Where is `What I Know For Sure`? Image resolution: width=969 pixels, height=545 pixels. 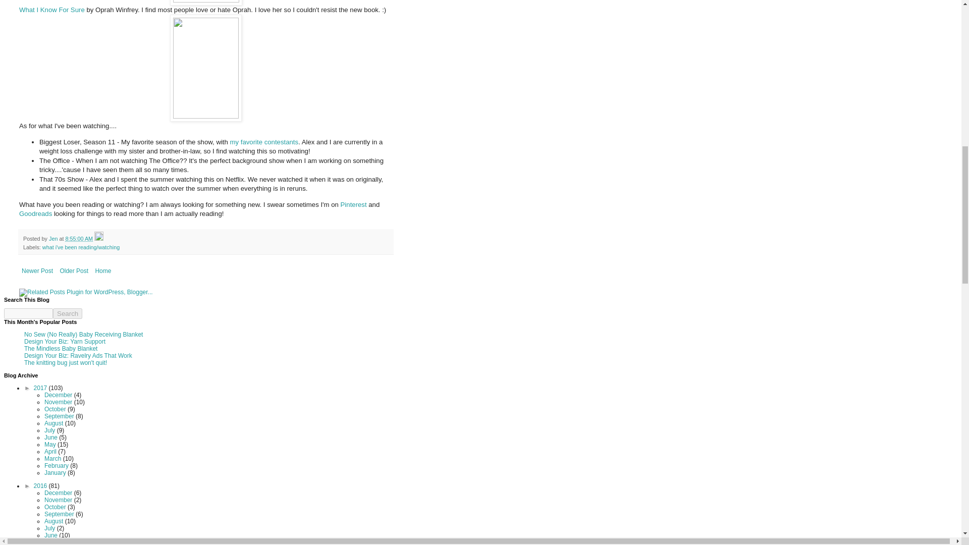
What I Know For Sure is located at coordinates (52, 10).